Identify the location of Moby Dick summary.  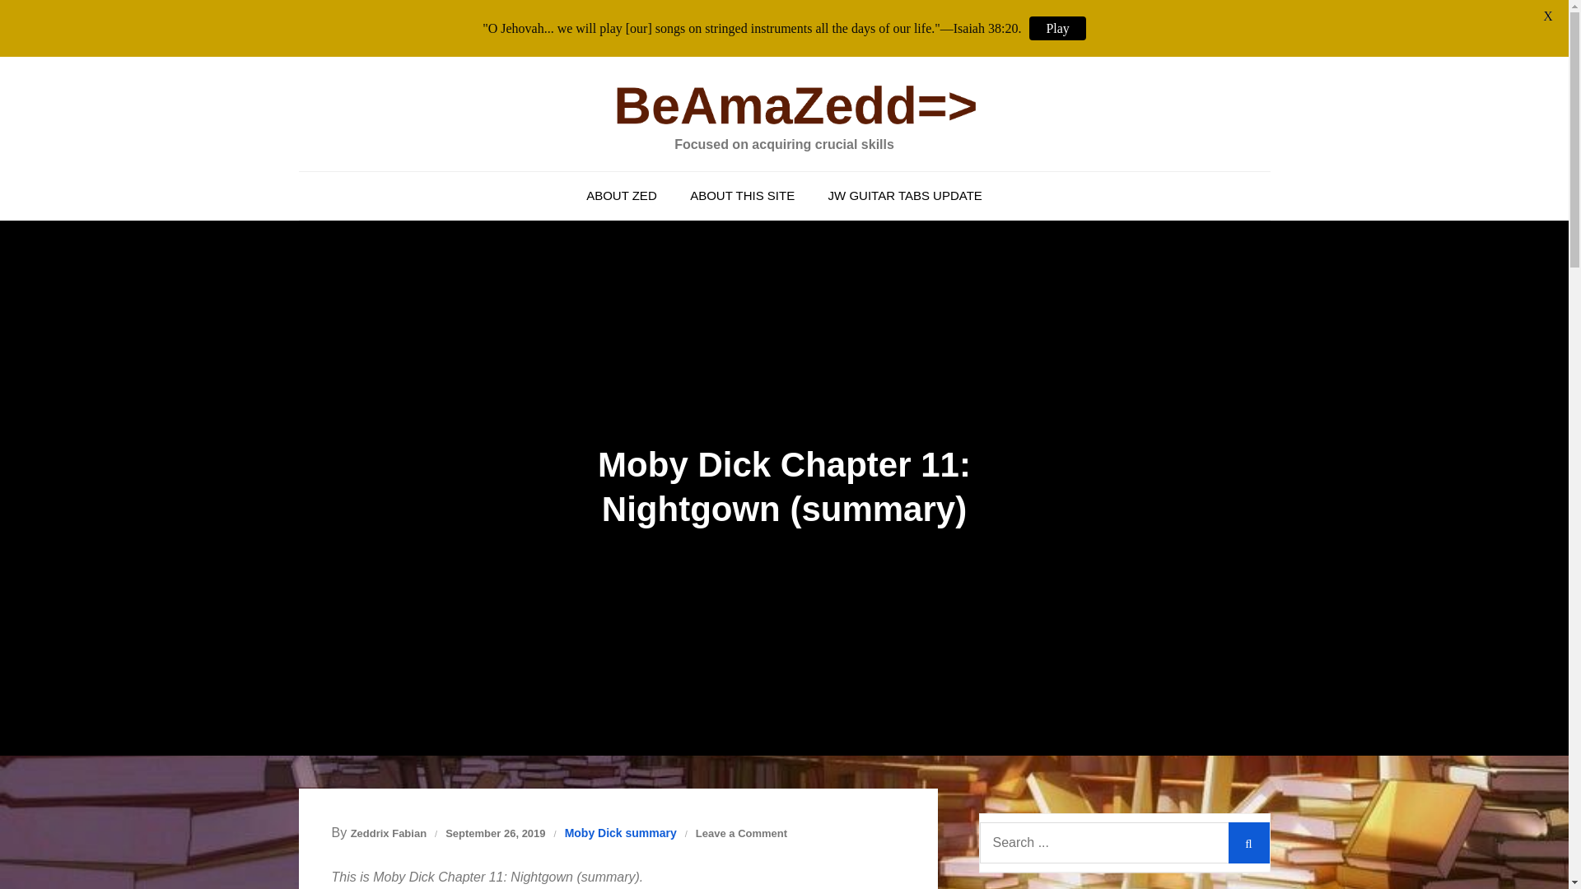
(620, 833).